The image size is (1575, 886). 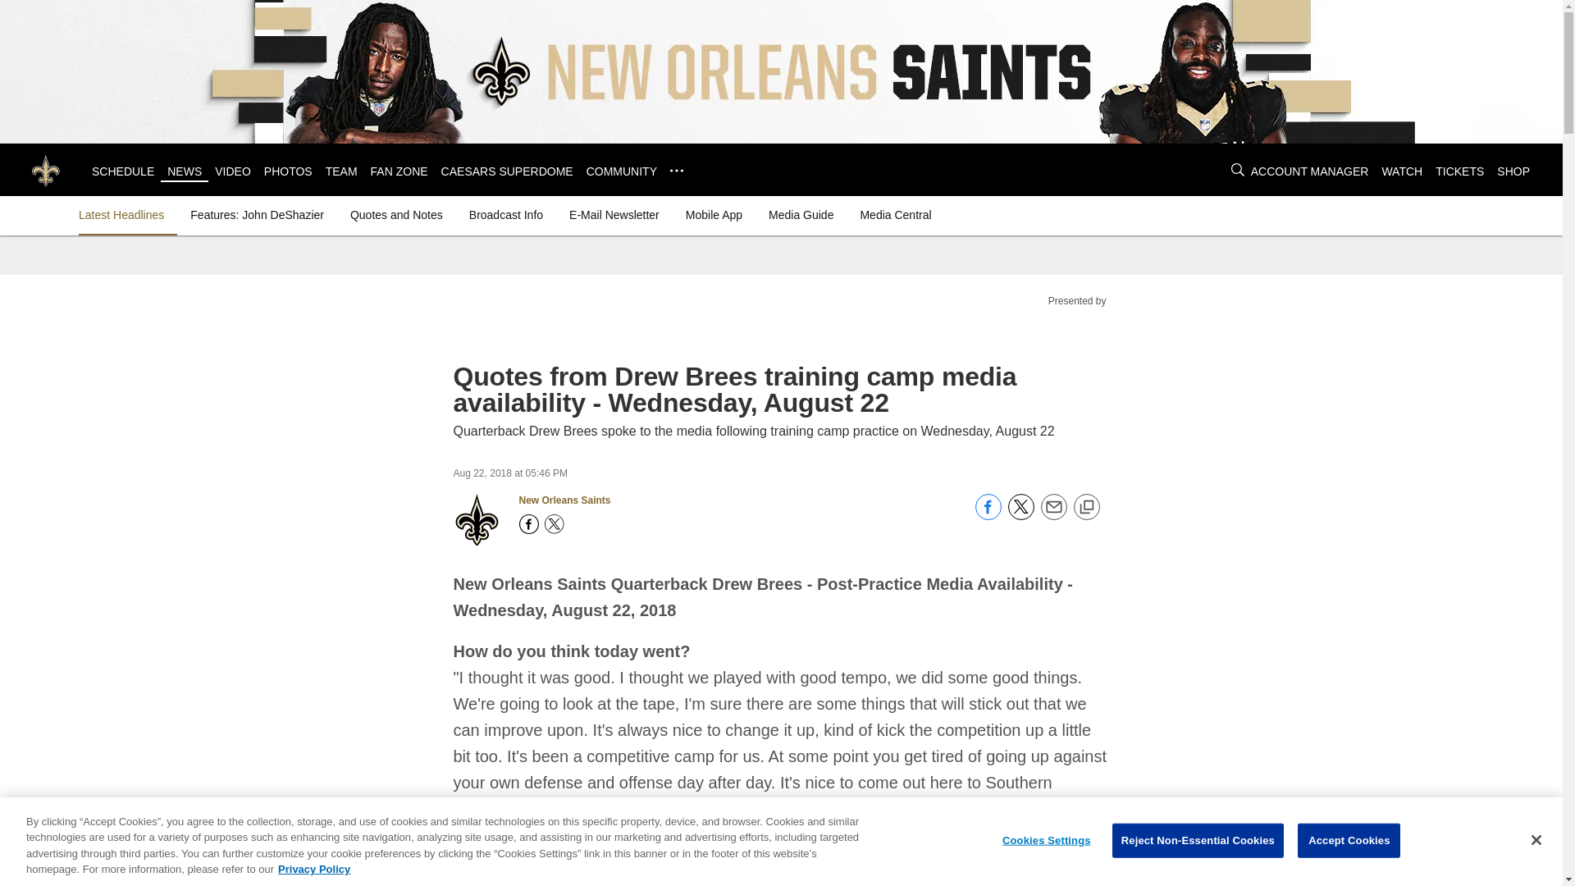 I want to click on TEAM, so click(x=341, y=171).